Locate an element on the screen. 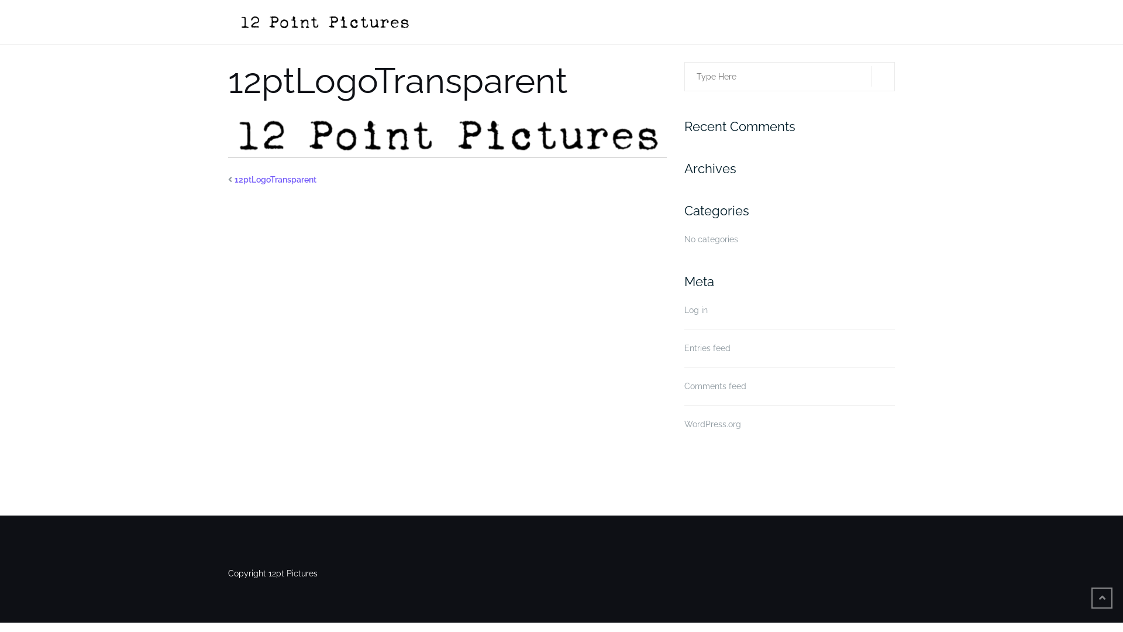  Comments feed is located at coordinates (715, 386).